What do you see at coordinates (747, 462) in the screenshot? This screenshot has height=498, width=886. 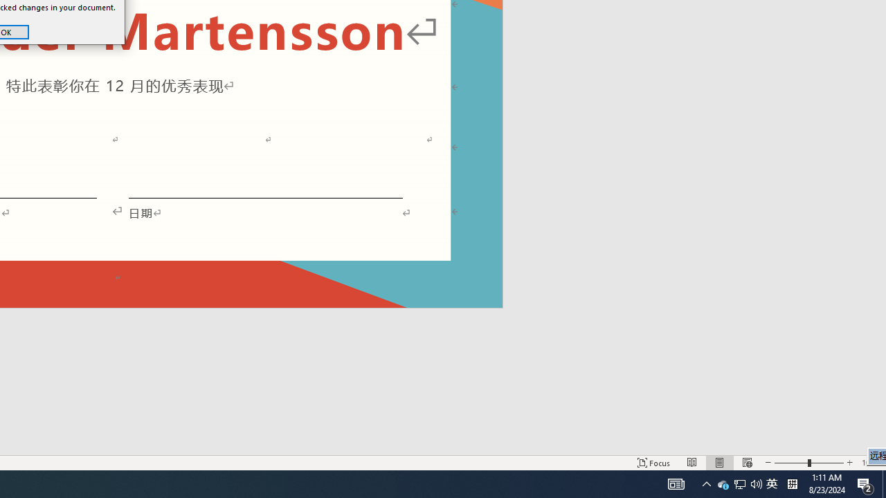 I see `Web Layout` at bounding box center [747, 462].